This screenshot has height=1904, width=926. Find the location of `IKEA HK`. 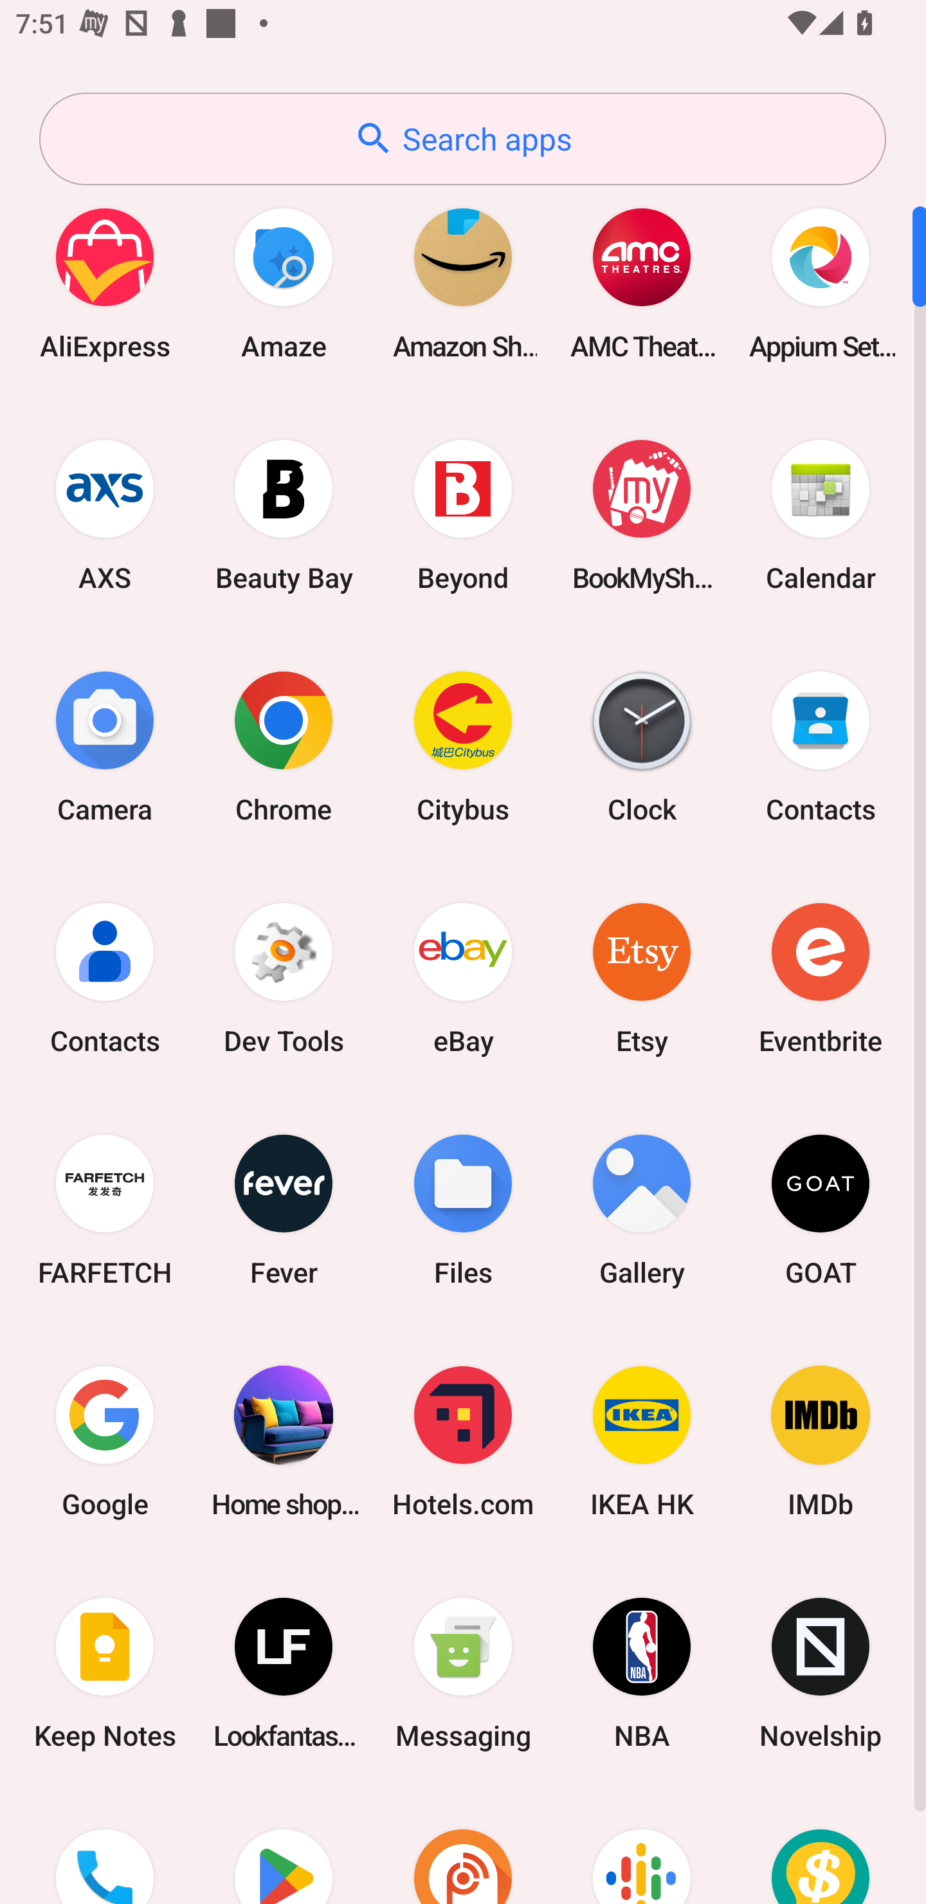

IKEA HK is located at coordinates (642, 1441).